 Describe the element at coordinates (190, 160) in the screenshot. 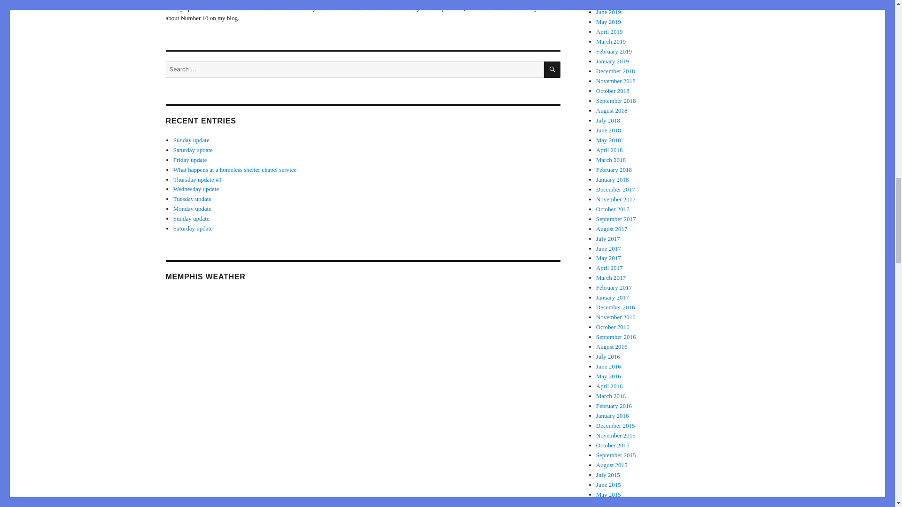

I see `Friday update` at that location.